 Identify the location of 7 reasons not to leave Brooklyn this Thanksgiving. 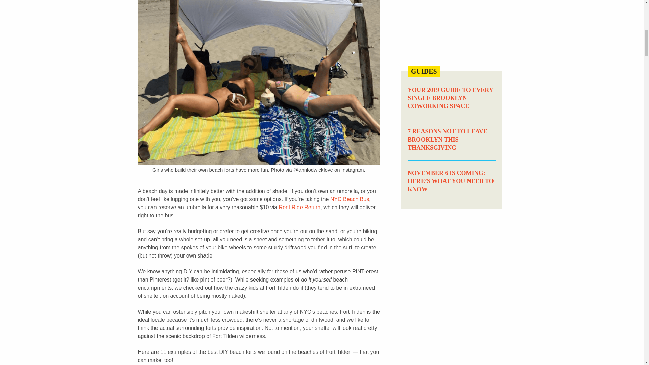
(447, 140).